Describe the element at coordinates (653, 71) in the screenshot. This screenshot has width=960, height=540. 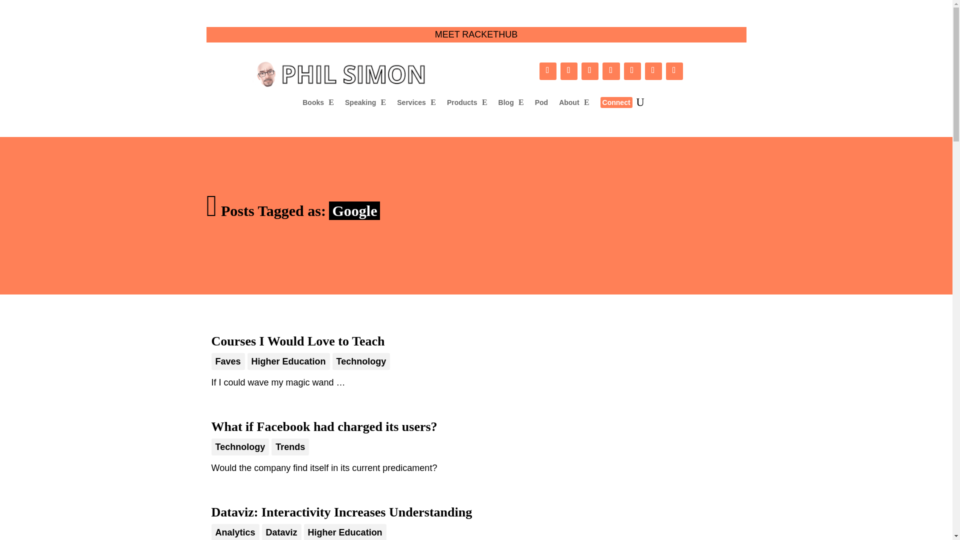
I see `Follow on Patreon` at that location.